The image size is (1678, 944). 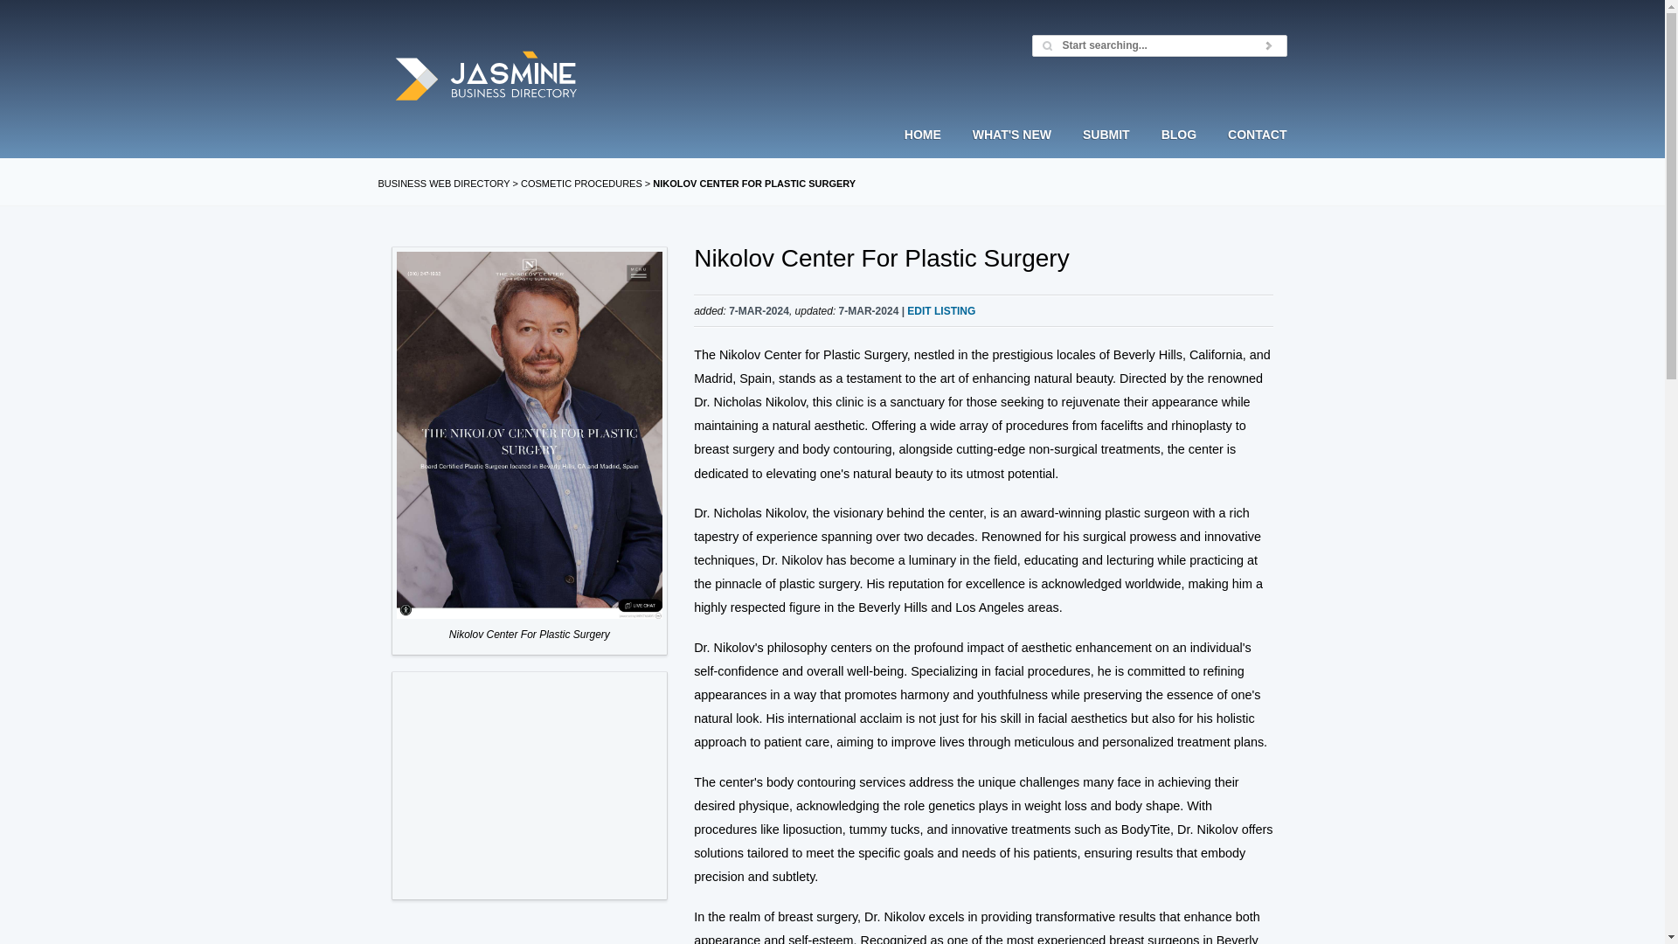 I want to click on BUSINESS WEB DIRECTORY, so click(x=444, y=184).